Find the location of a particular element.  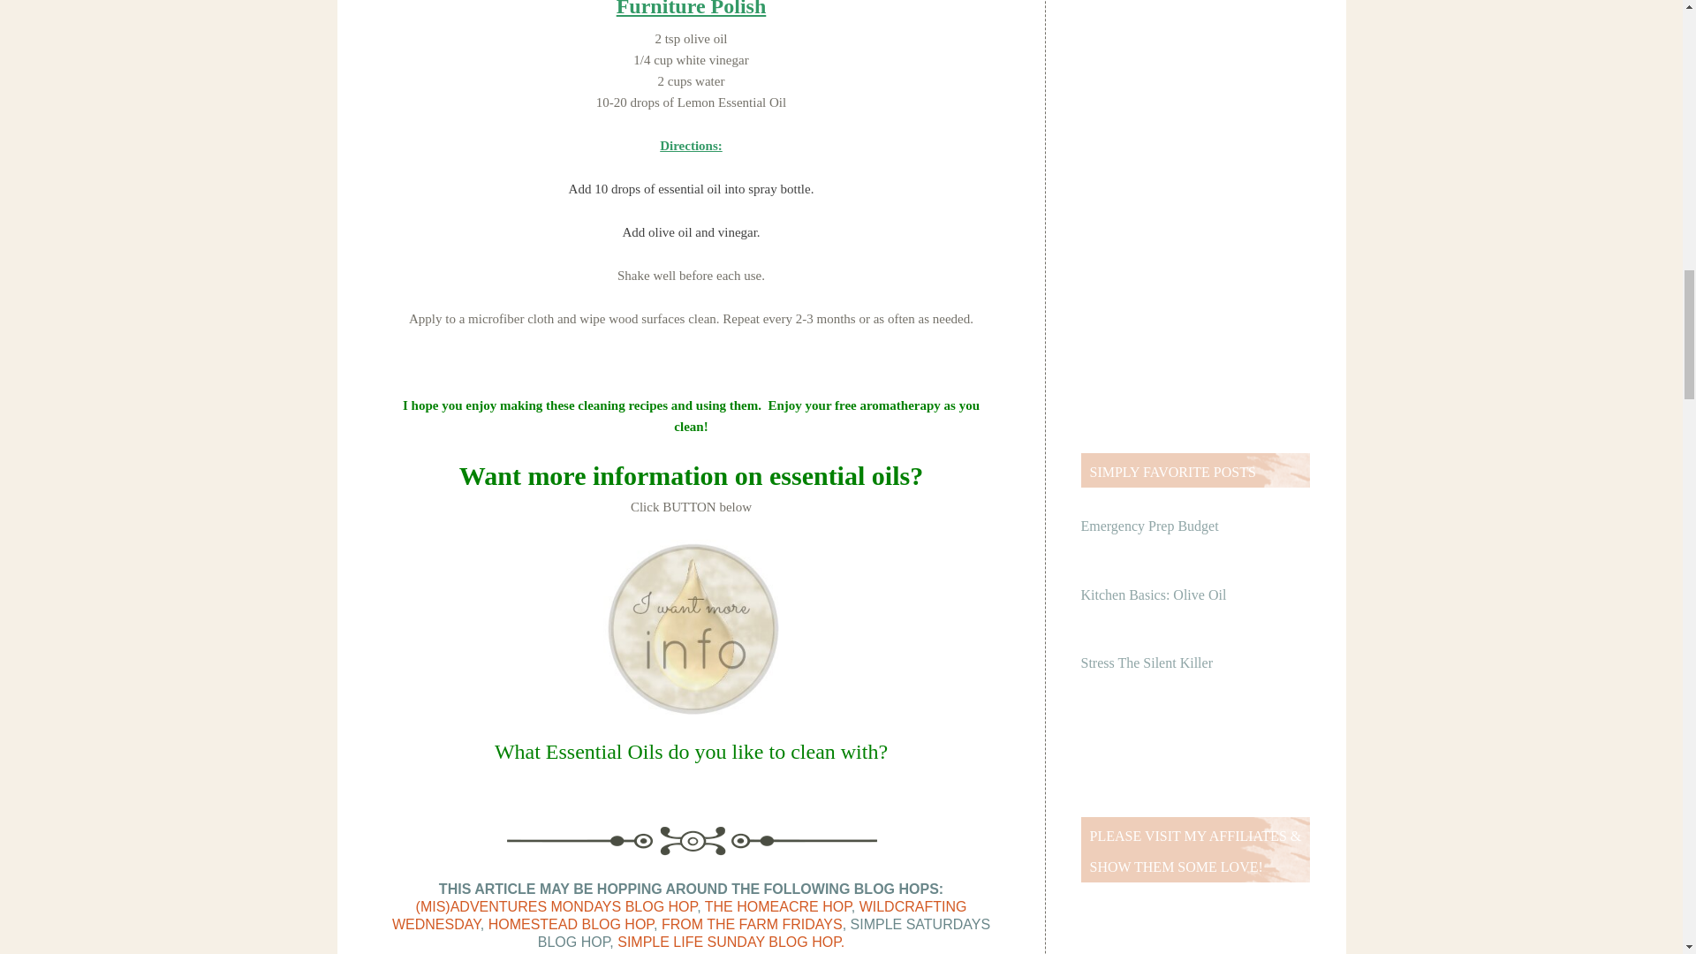

HOMESTEAD BLOG HOP is located at coordinates (571, 924).